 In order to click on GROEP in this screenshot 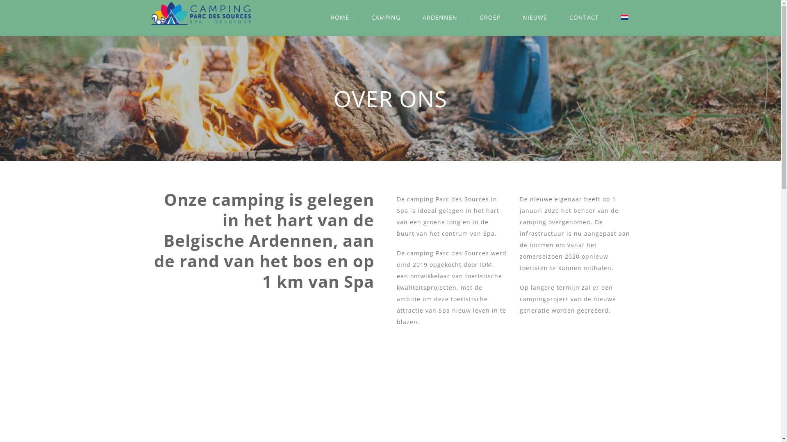, I will do `click(490, 17)`.